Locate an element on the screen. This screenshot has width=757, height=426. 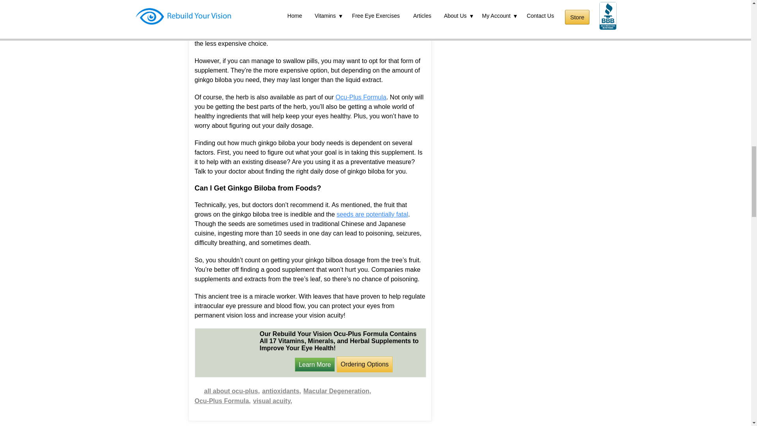
Learn More is located at coordinates (315, 364).